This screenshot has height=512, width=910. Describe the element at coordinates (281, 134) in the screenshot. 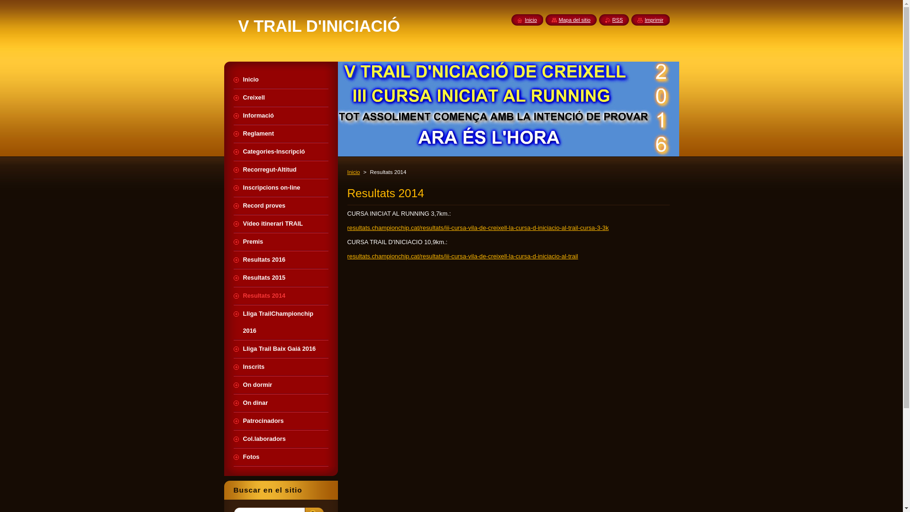

I see `Reglament` at that location.